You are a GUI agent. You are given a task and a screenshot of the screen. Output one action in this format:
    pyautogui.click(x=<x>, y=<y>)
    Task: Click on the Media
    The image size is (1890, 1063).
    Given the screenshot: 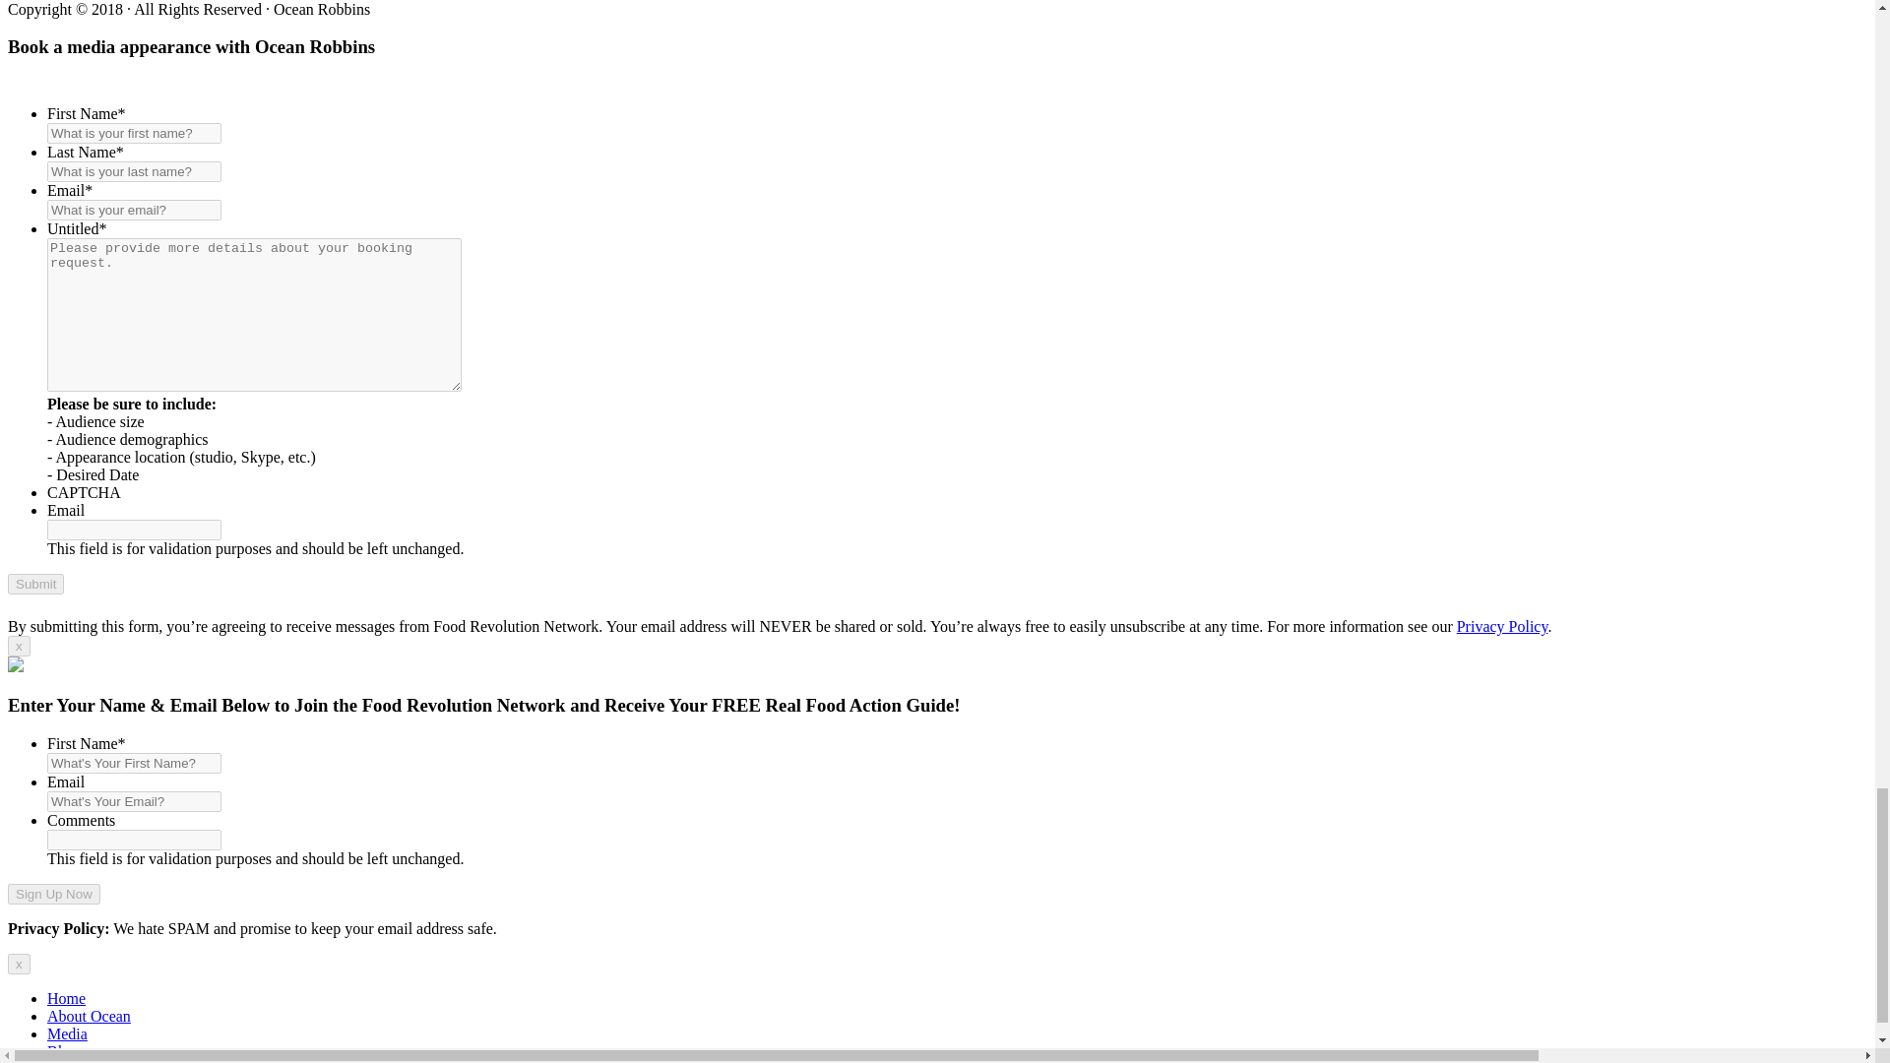 What is the action you would take?
    pyautogui.click(x=67, y=1033)
    